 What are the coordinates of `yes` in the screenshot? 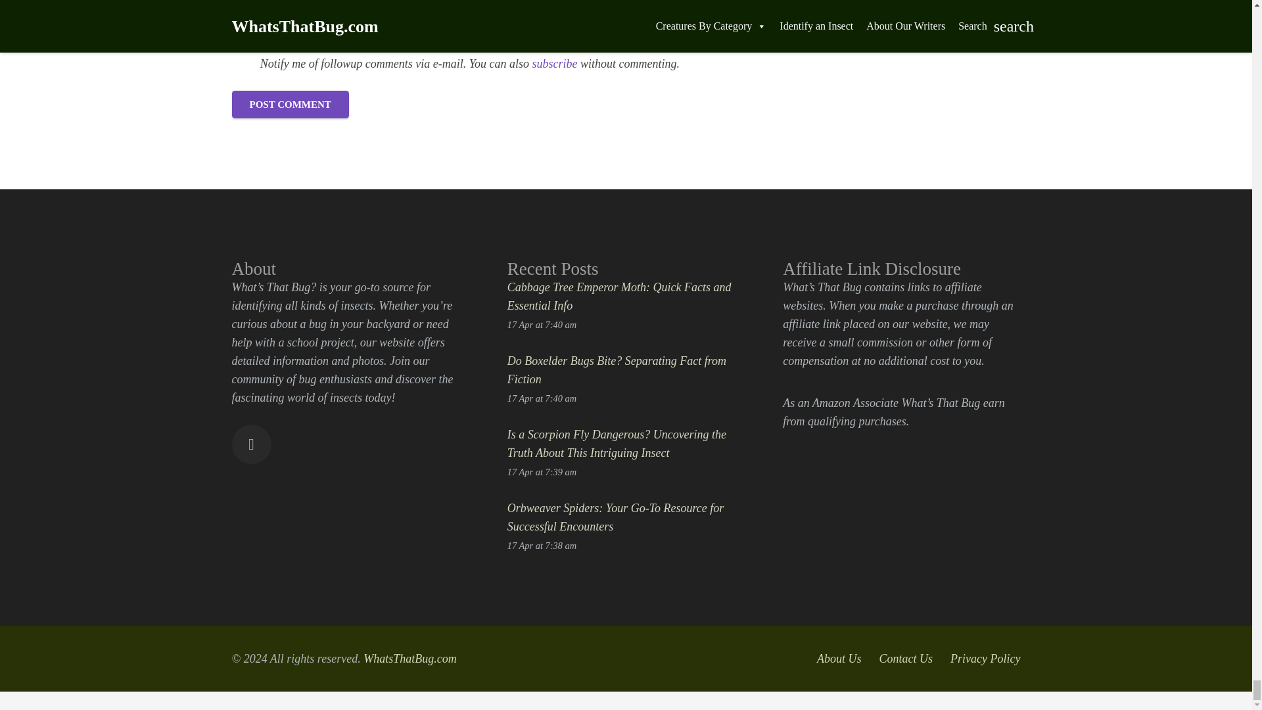 It's located at (242, 63).